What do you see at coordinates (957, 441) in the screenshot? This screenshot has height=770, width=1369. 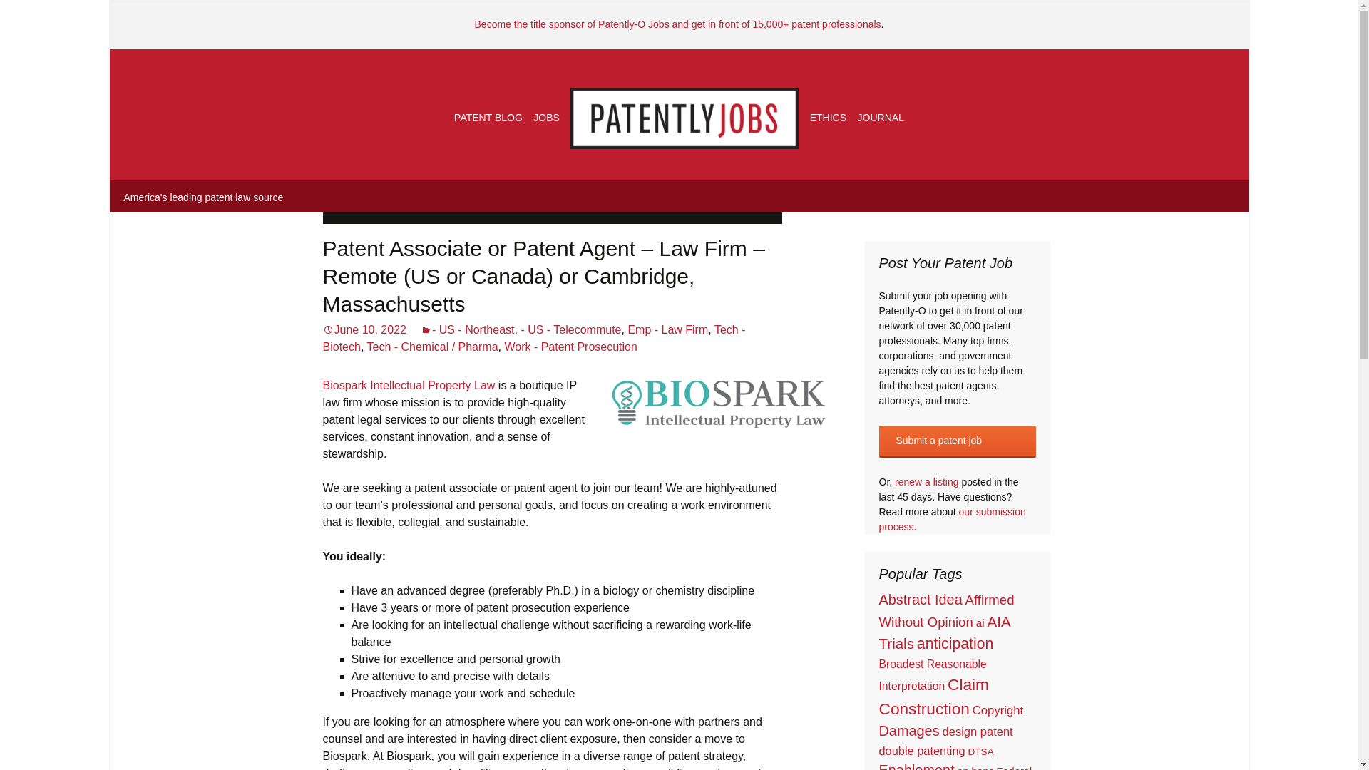 I see `Submit a patent job` at bounding box center [957, 441].